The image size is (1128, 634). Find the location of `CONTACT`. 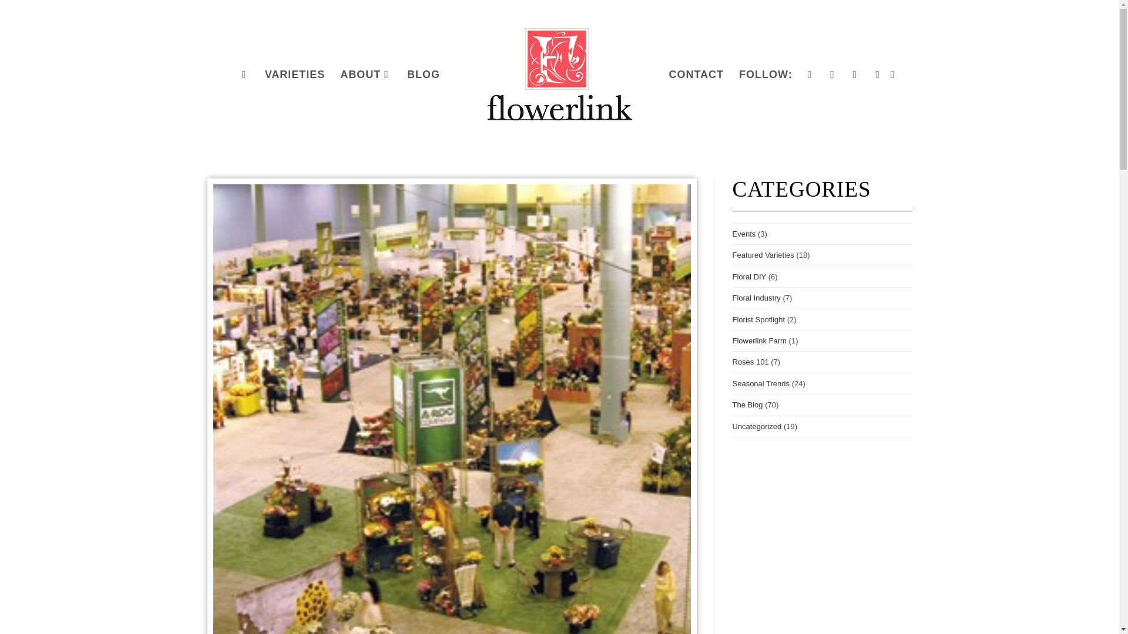

CONTACT is located at coordinates (696, 74).